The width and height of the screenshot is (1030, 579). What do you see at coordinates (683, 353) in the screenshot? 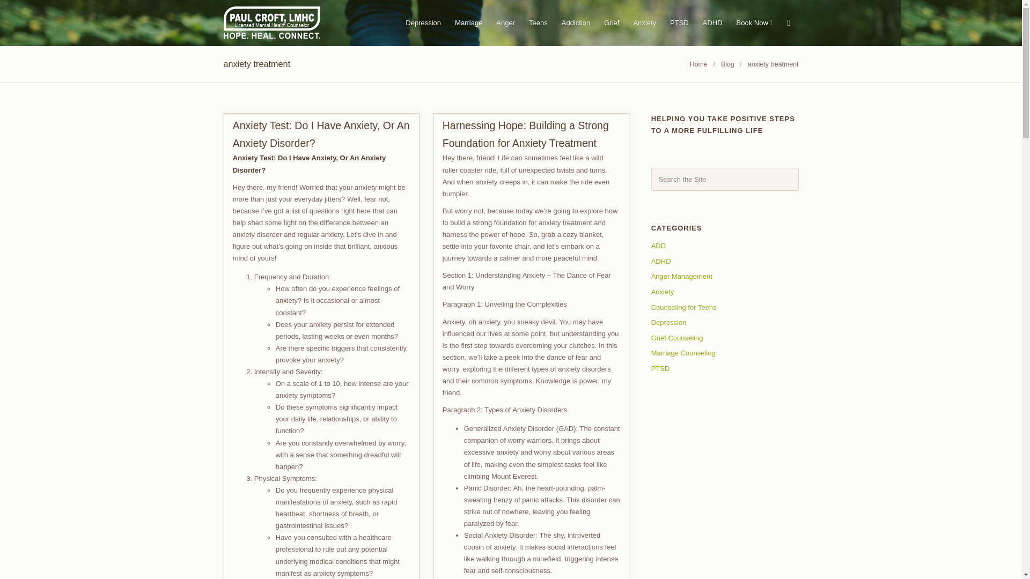
I see `Marriage Counseling` at bounding box center [683, 353].